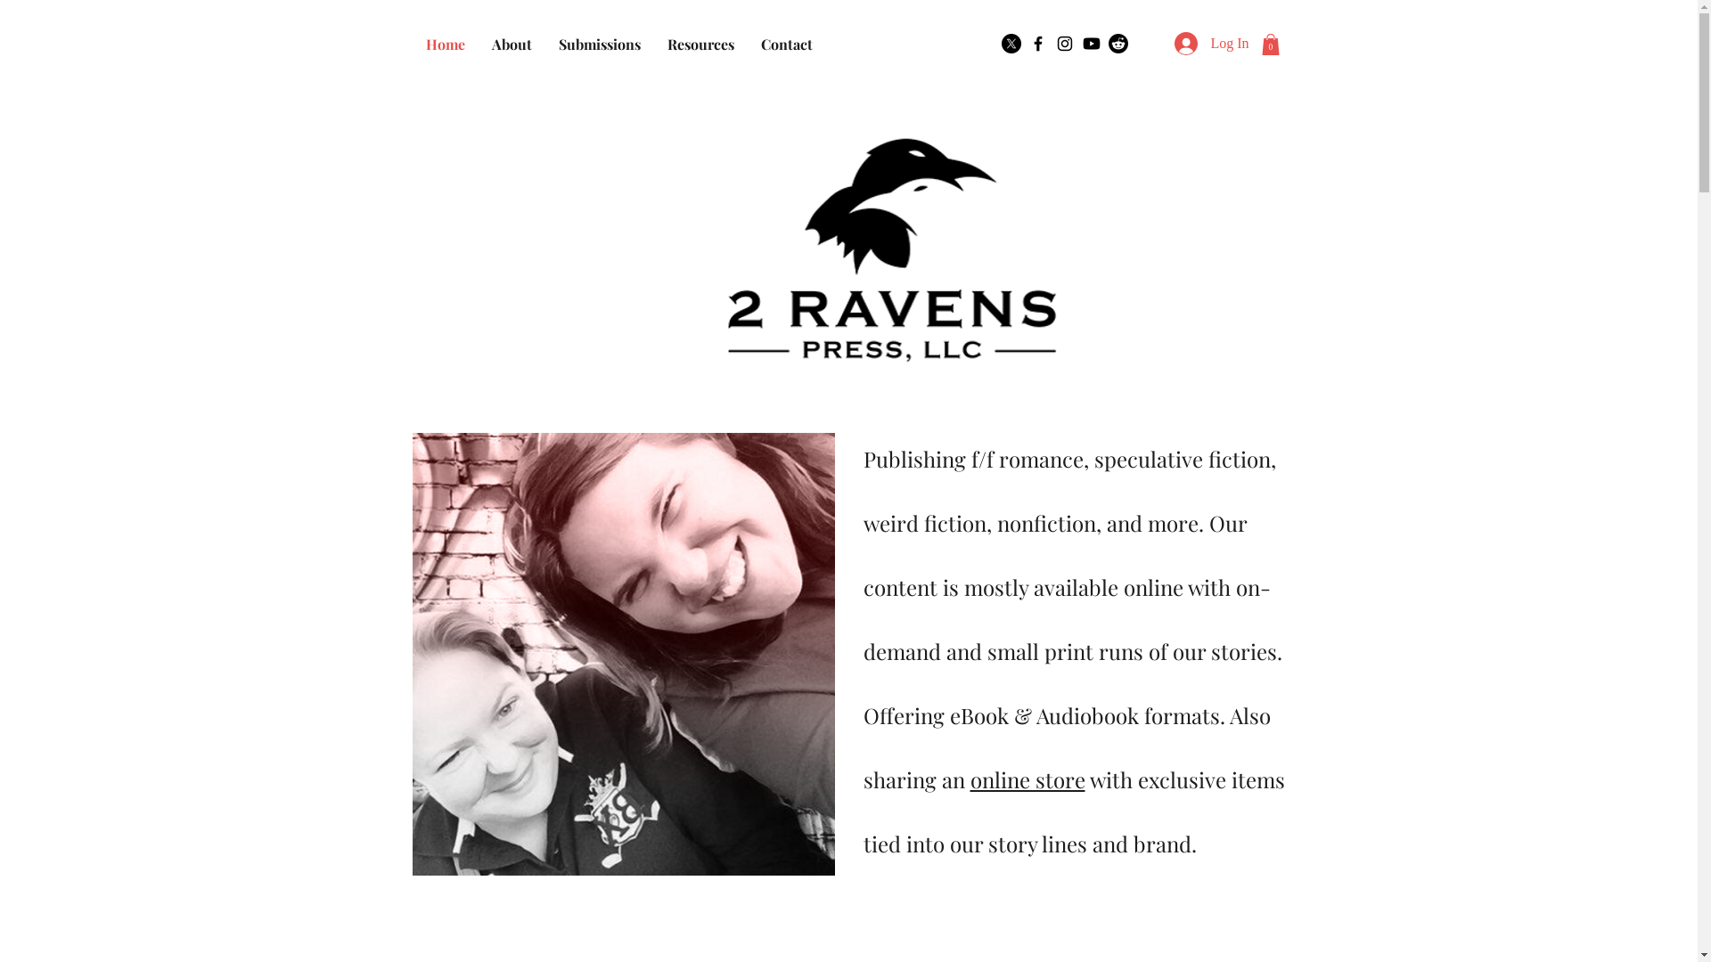  What do you see at coordinates (514, 232) in the screenshot?
I see `Meta Data ld+json` at bounding box center [514, 232].